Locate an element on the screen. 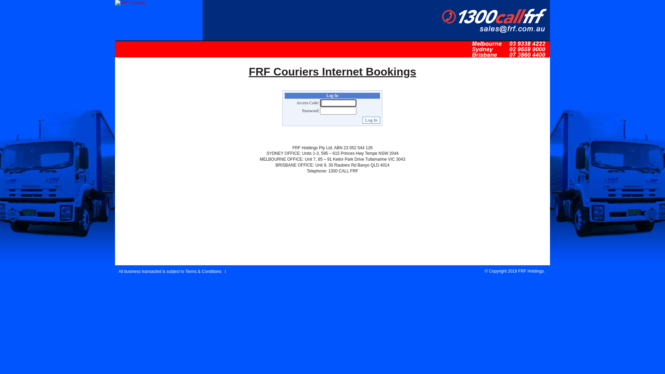 This screenshot has height=374, width=665. Log In is located at coordinates (371, 120).